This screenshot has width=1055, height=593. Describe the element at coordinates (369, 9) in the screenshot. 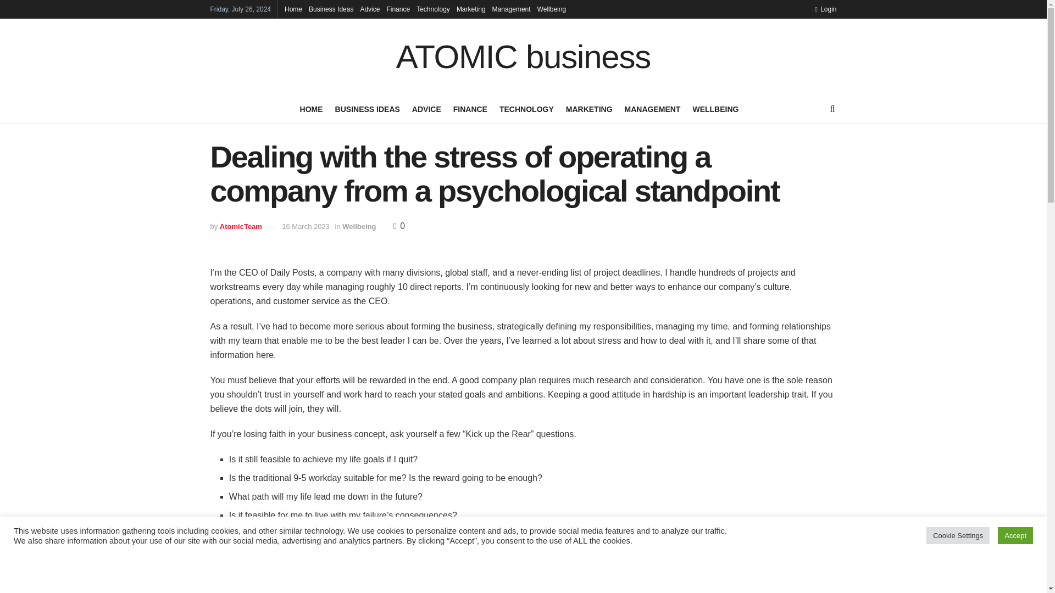

I see `Advice` at that location.